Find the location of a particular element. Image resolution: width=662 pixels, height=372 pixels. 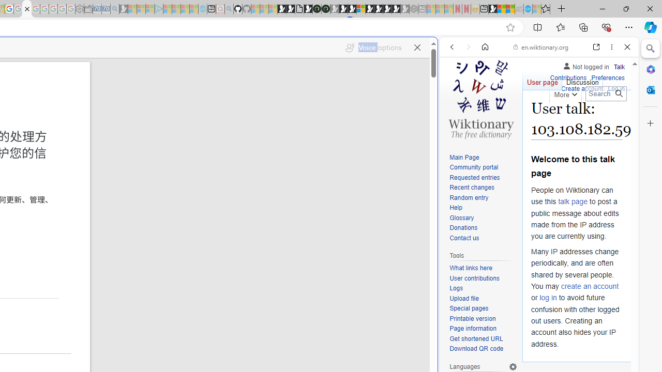

Close Customize pane is located at coordinates (651, 123).